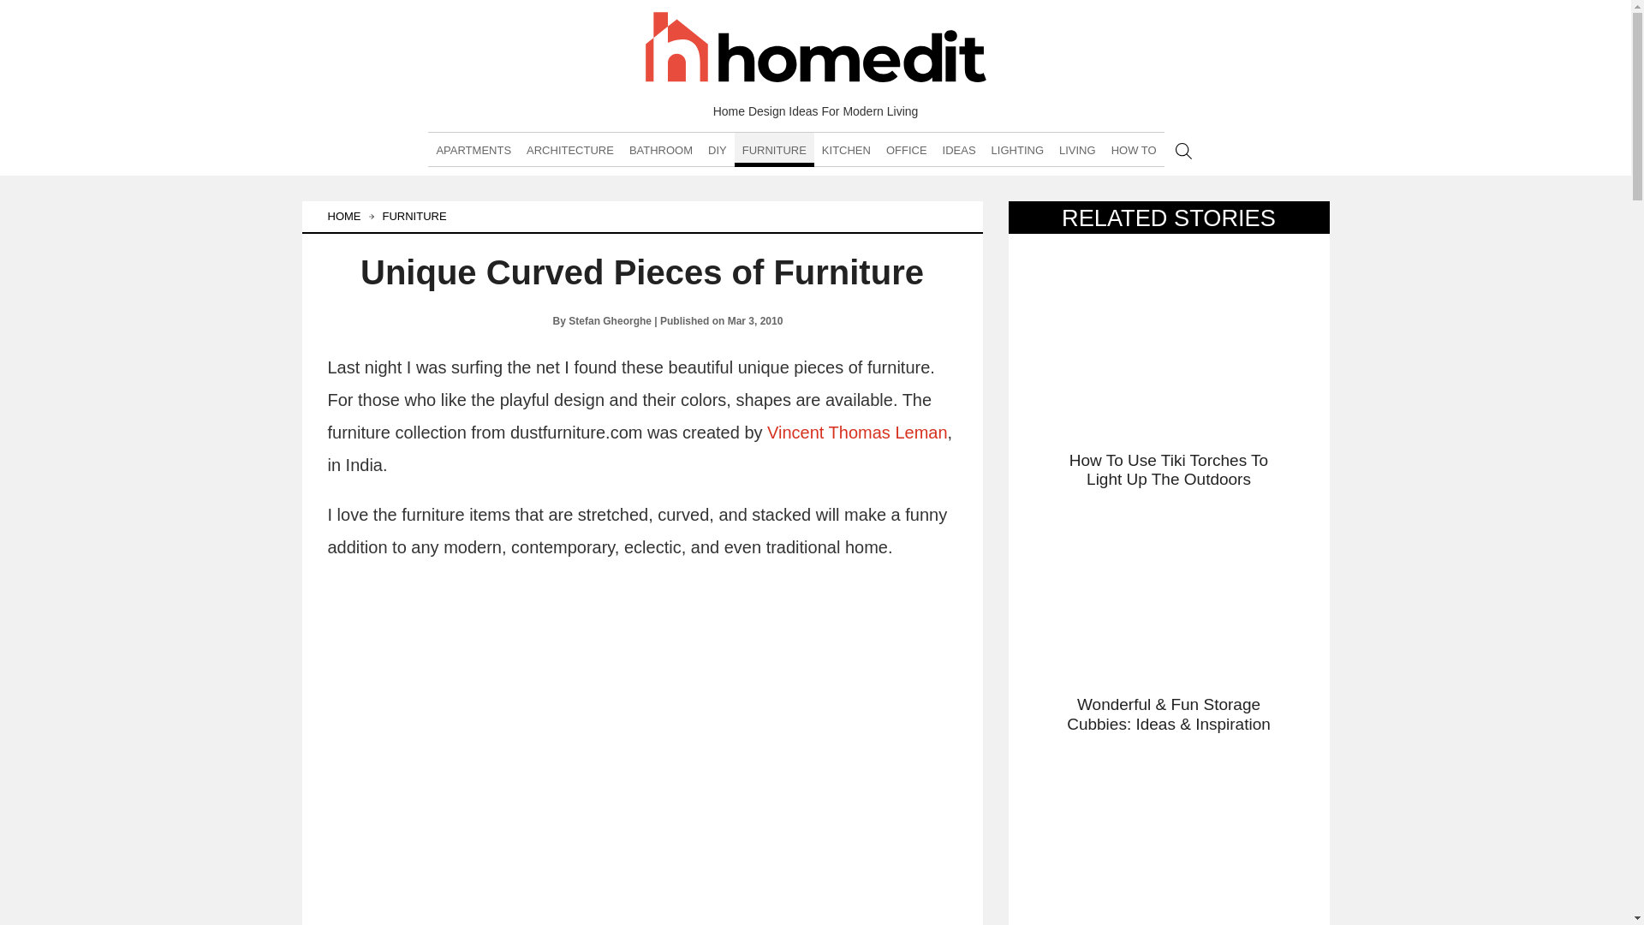 This screenshot has height=925, width=1644. What do you see at coordinates (846, 150) in the screenshot?
I see `KITCHEN` at bounding box center [846, 150].